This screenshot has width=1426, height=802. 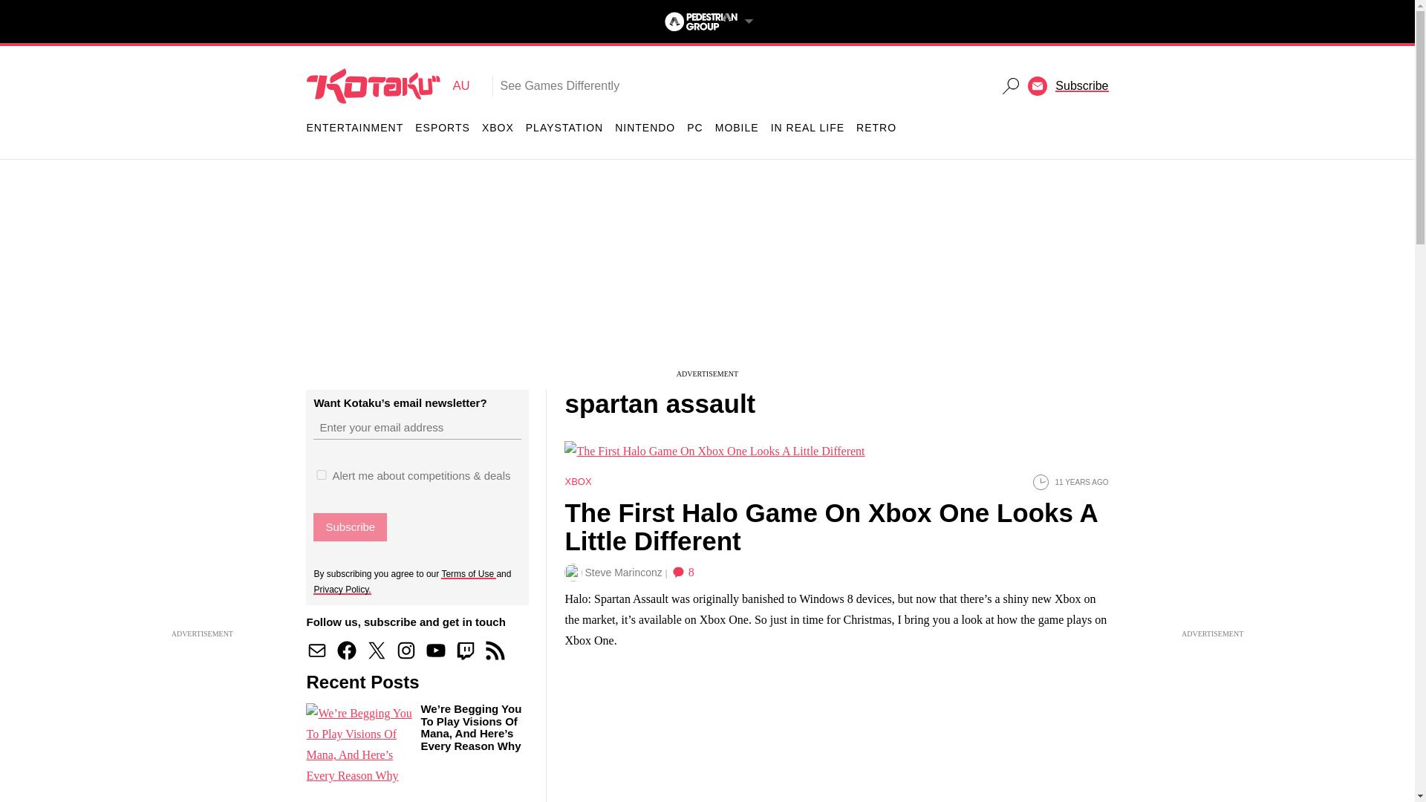 I want to click on XBOX, so click(x=495, y=651).